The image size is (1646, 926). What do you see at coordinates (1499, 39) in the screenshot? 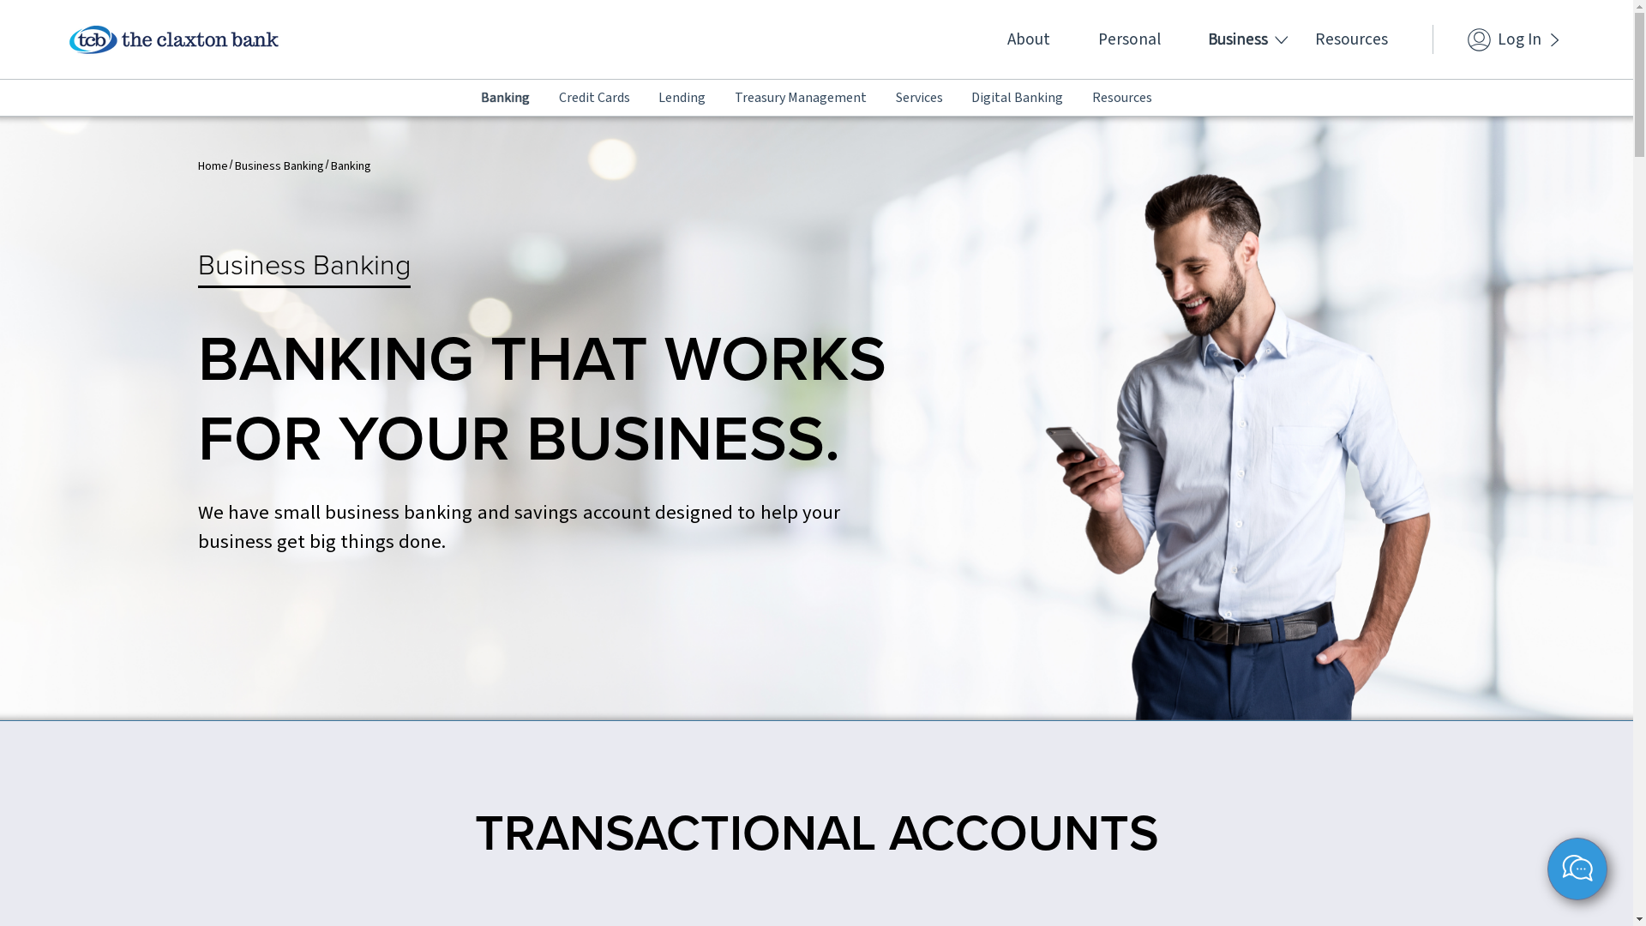
I see `Log In` at bounding box center [1499, 39].